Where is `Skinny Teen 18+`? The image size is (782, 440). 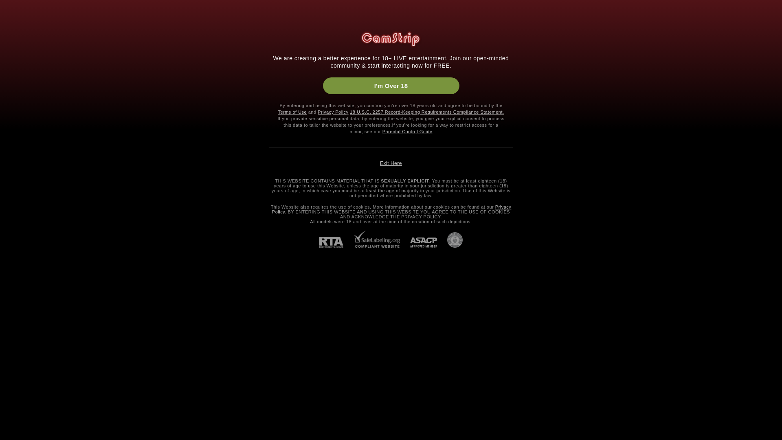 Skinny Teen 18+ is located at coordinates (492, 107).